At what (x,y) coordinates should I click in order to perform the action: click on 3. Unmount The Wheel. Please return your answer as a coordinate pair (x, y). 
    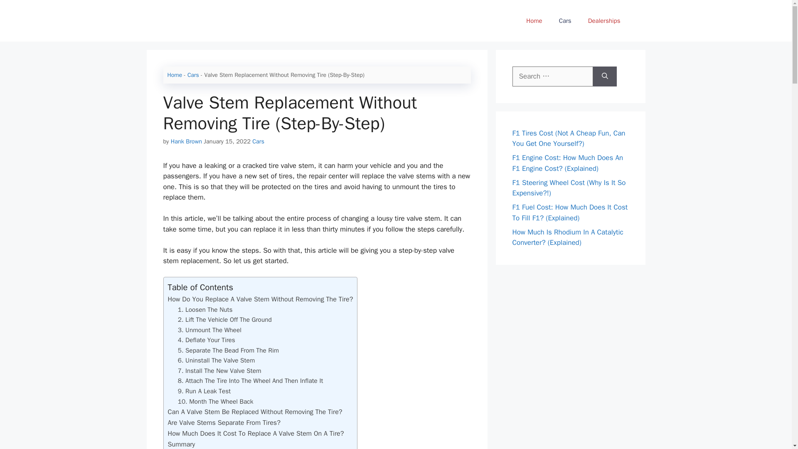
    Looking at the image, I should click on (209, 330).